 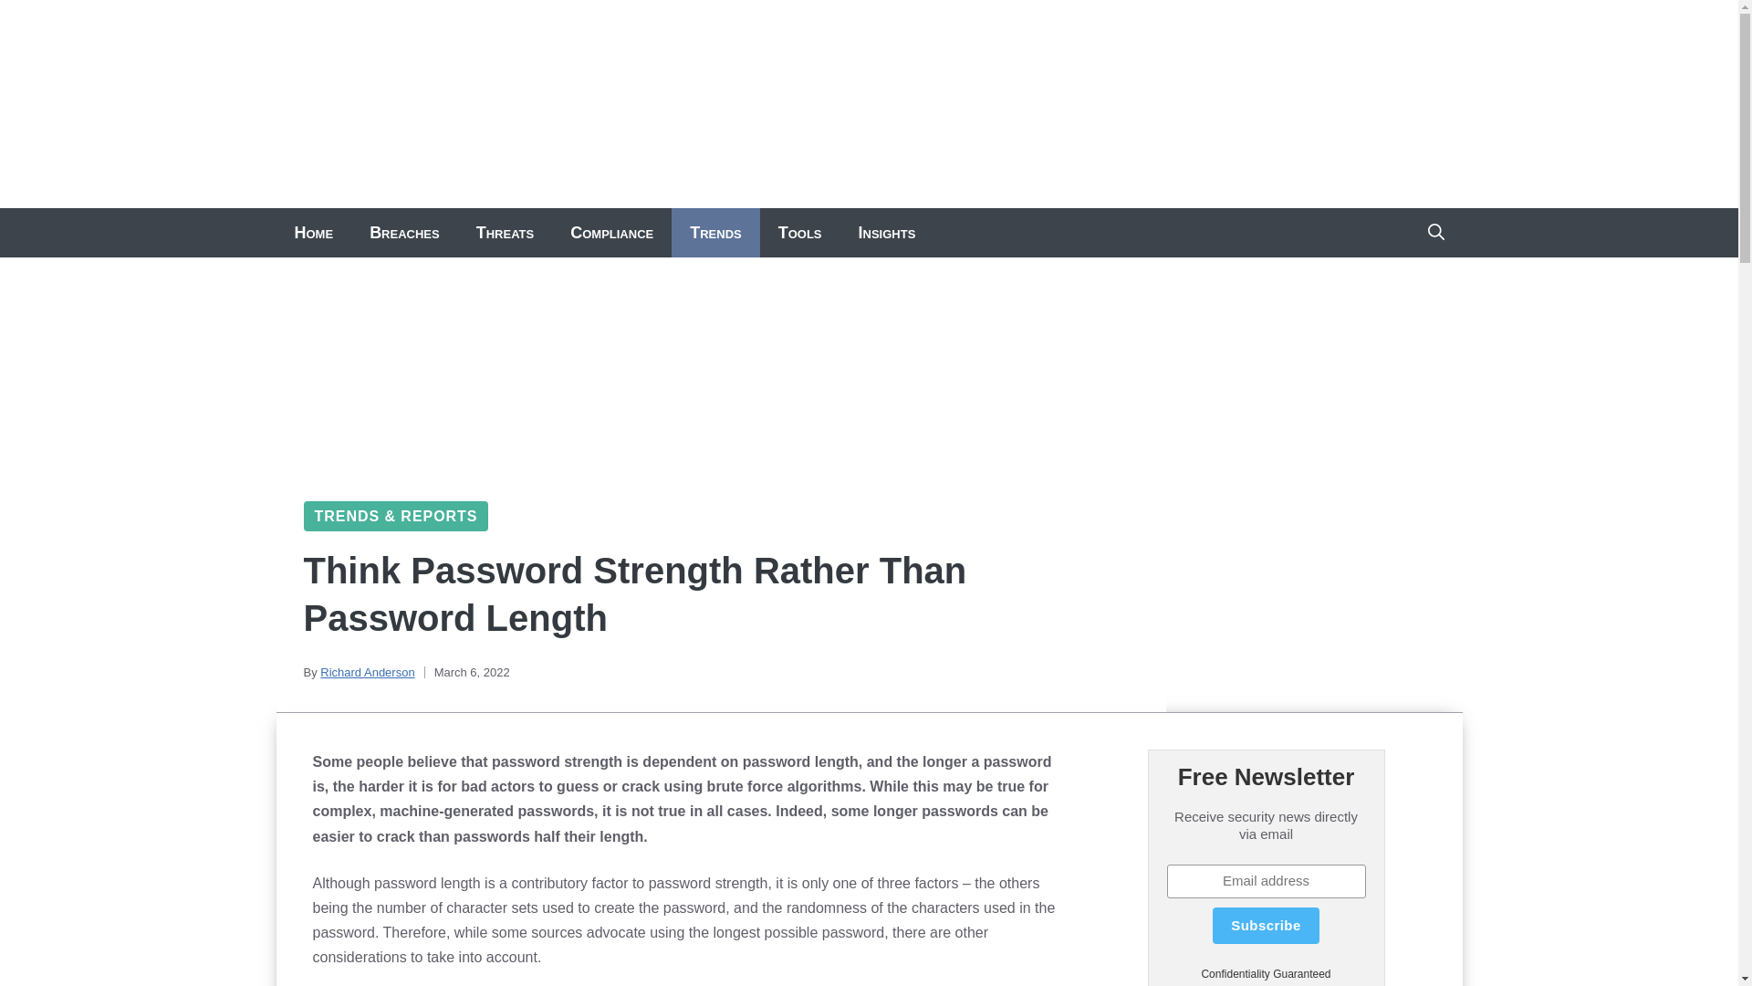 I want to click on Tools, so click(x=800, y=232).